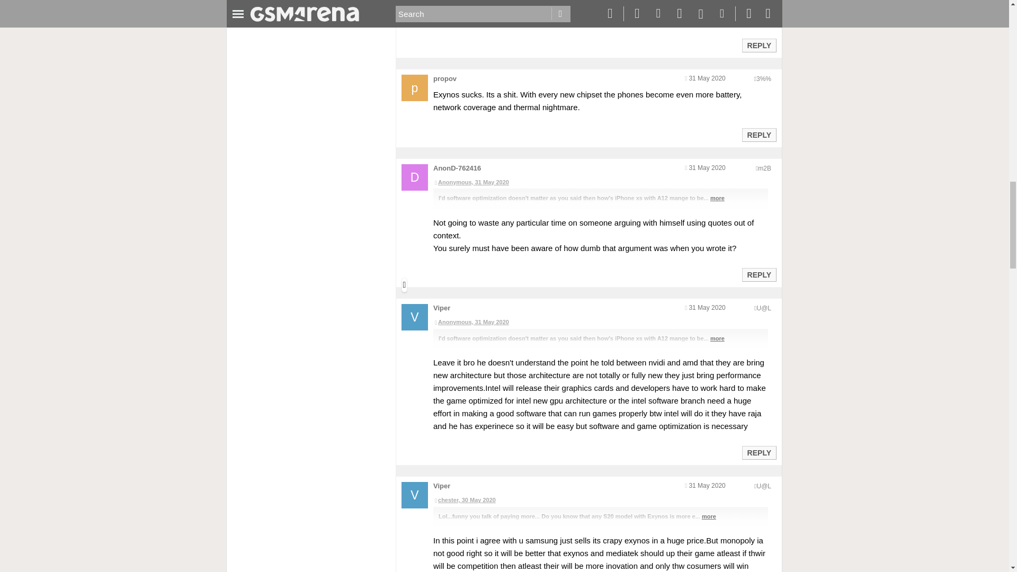 The height and width of the screenshot is (572, 1017). What do you see at coordinates (764, 308) in the screenshot?
I see `Encoded anonymized location` at bounding box center [764, 308].